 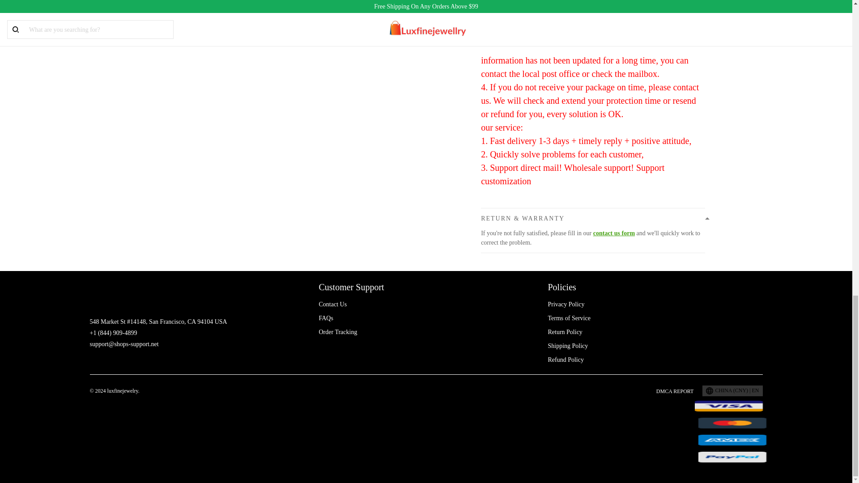 I want to click on contact us form, so click(x=614, y=233).